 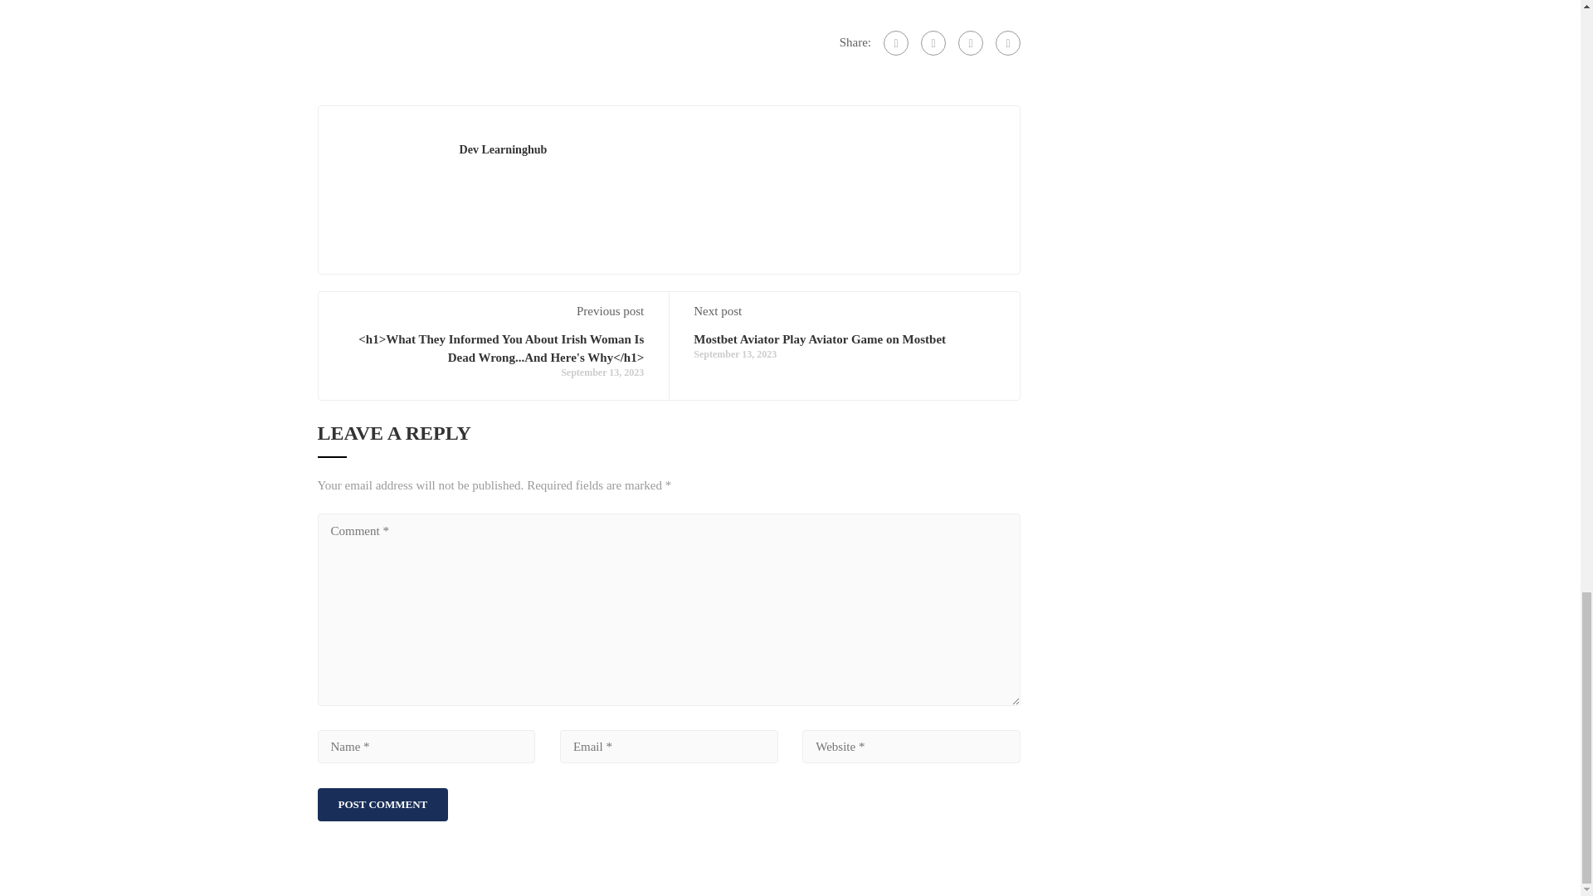 I want to click on Twitter, so click(x=971, y=42).